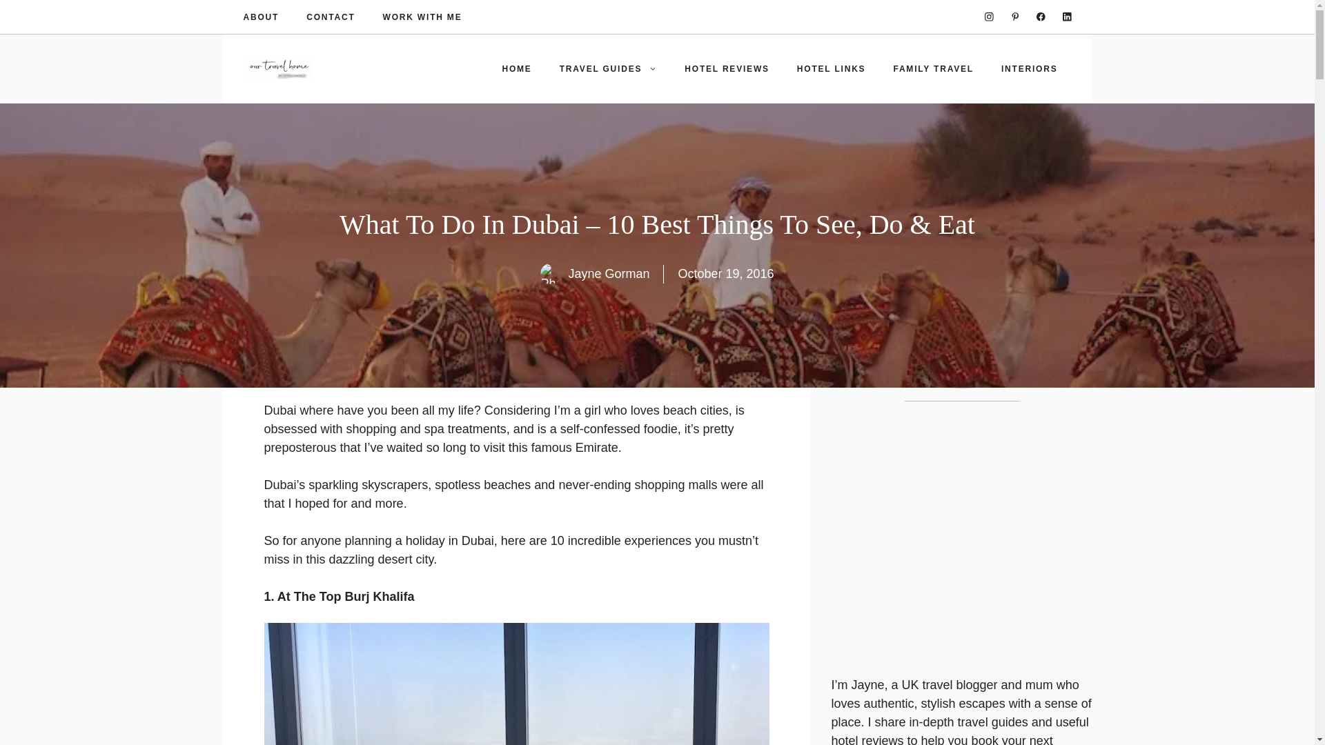  Describe the element at coordinates (609, 69) in the screenshot. I see `TRAVEL GUIDES` at that location.